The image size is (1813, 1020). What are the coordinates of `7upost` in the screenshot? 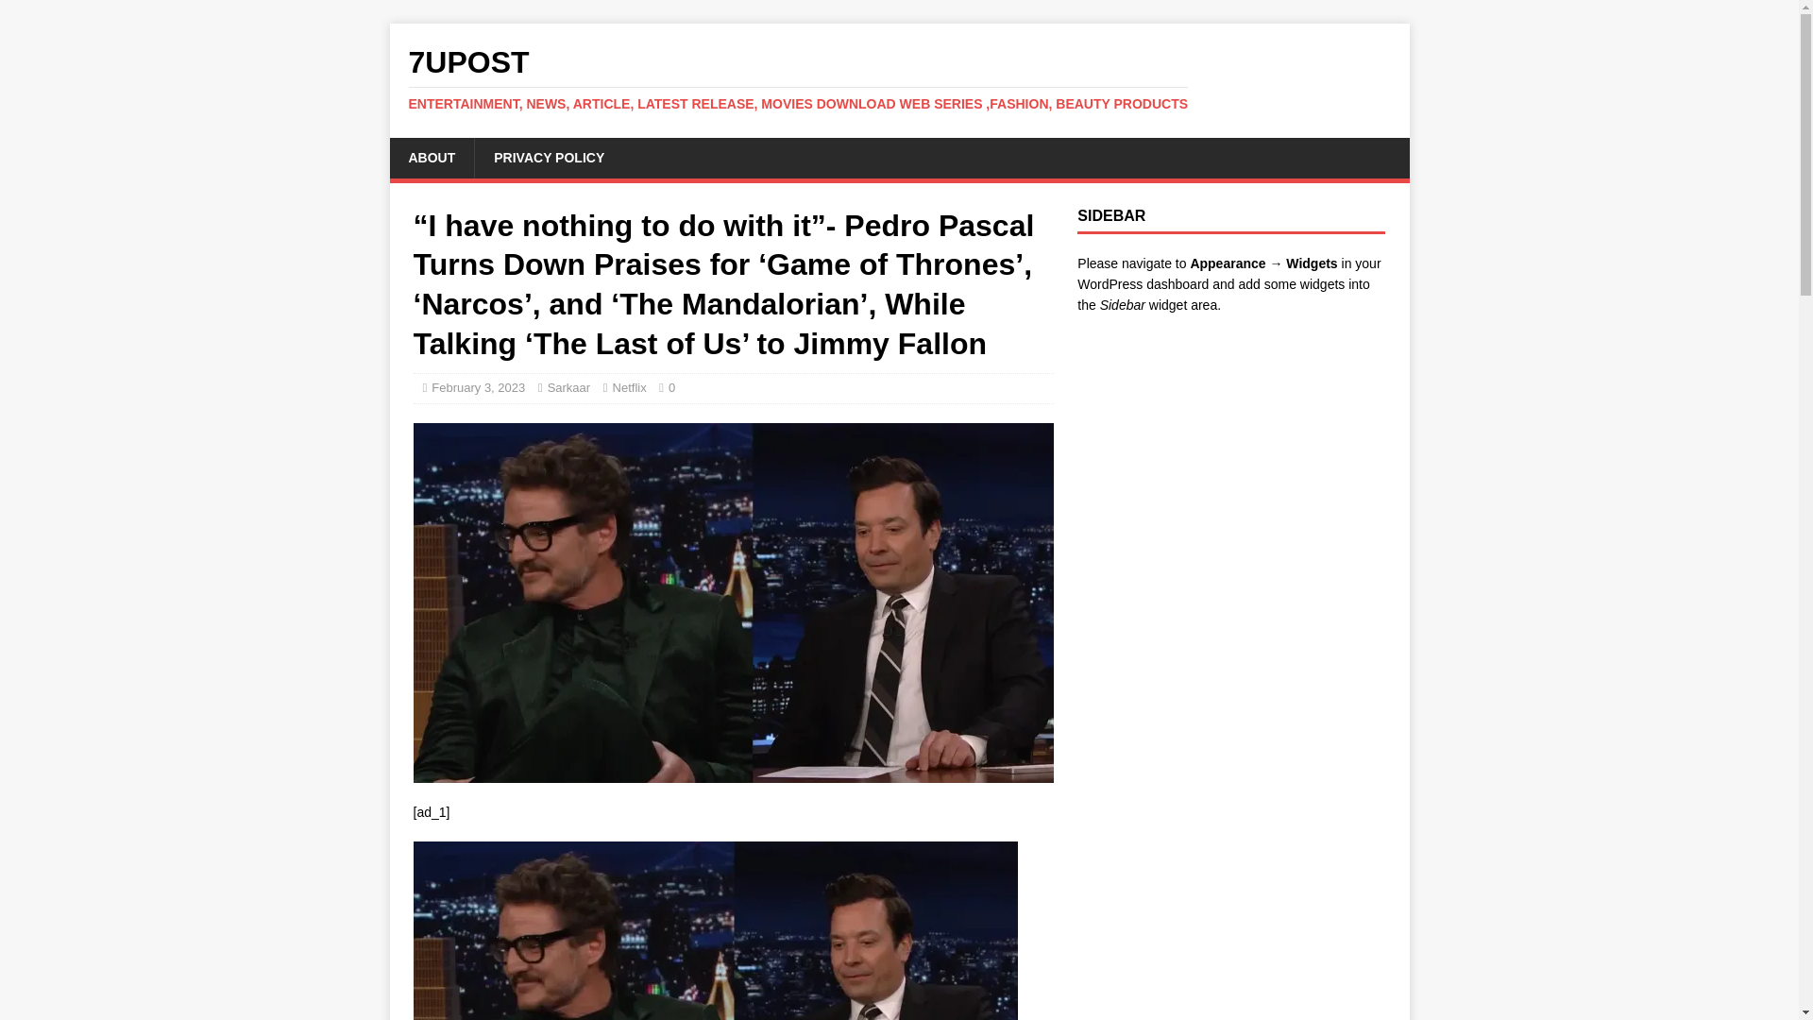 It's located at (899, 78).